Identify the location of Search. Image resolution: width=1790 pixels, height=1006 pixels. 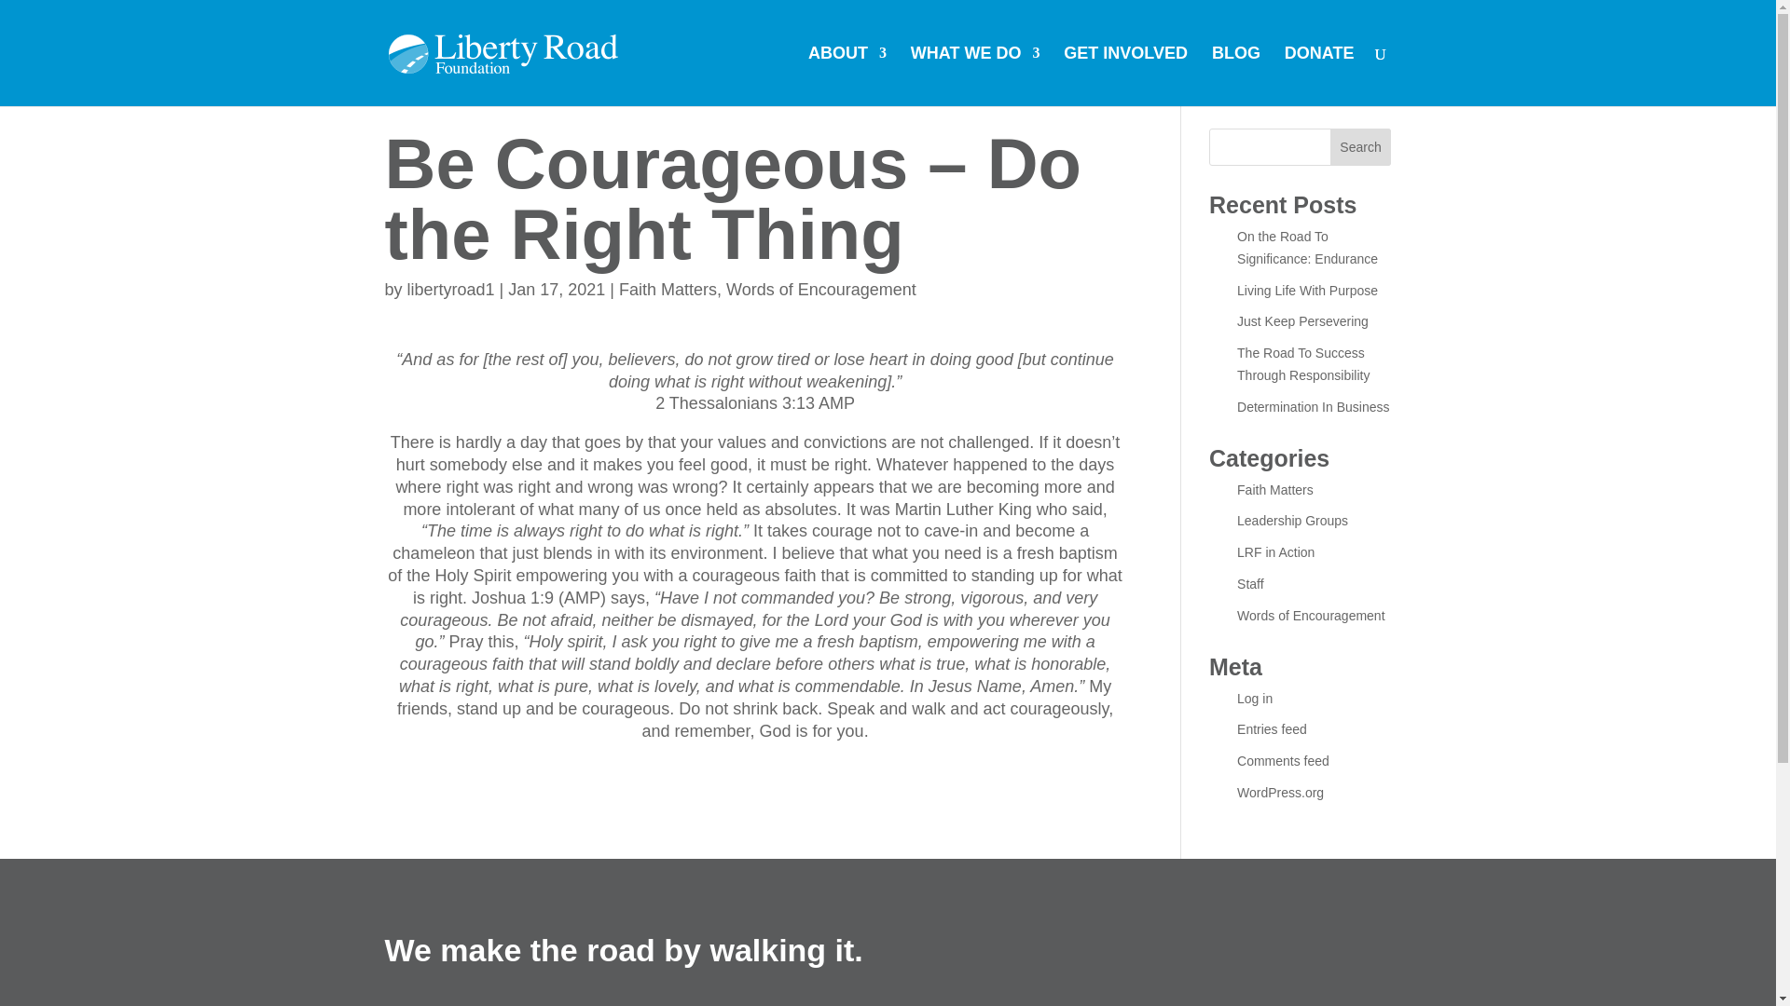
(1361, 147).